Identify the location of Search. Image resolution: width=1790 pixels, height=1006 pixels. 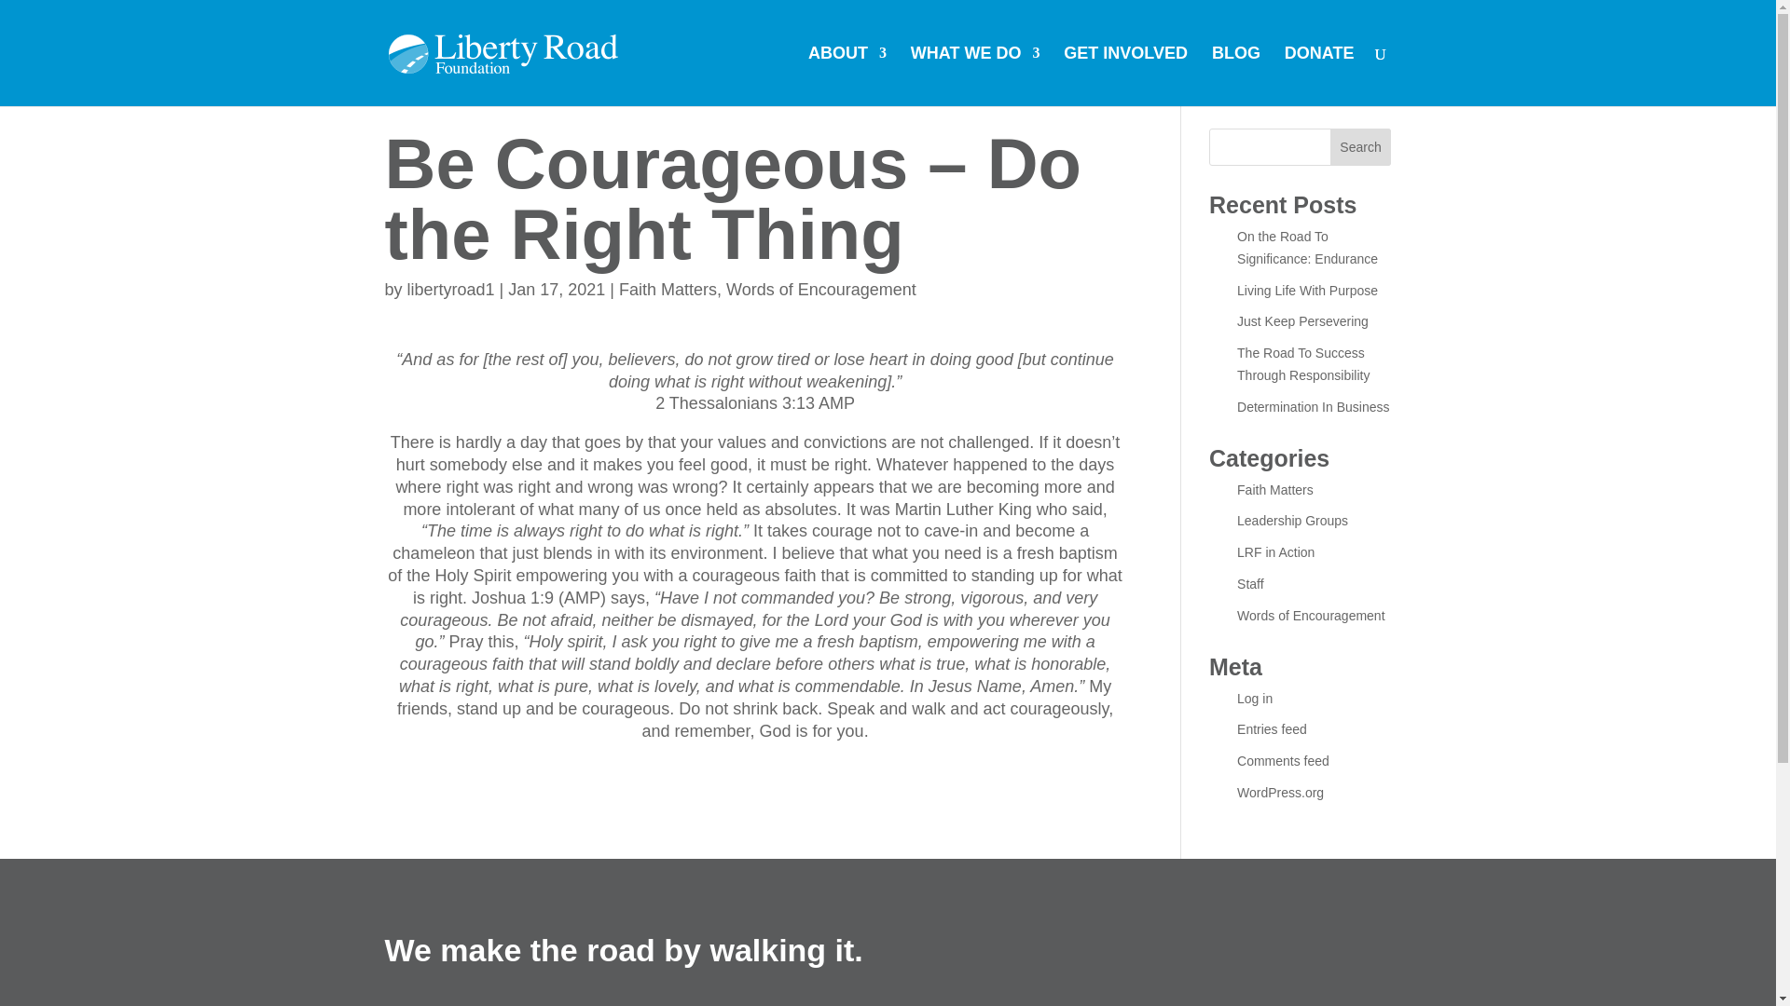
(1361, 147).